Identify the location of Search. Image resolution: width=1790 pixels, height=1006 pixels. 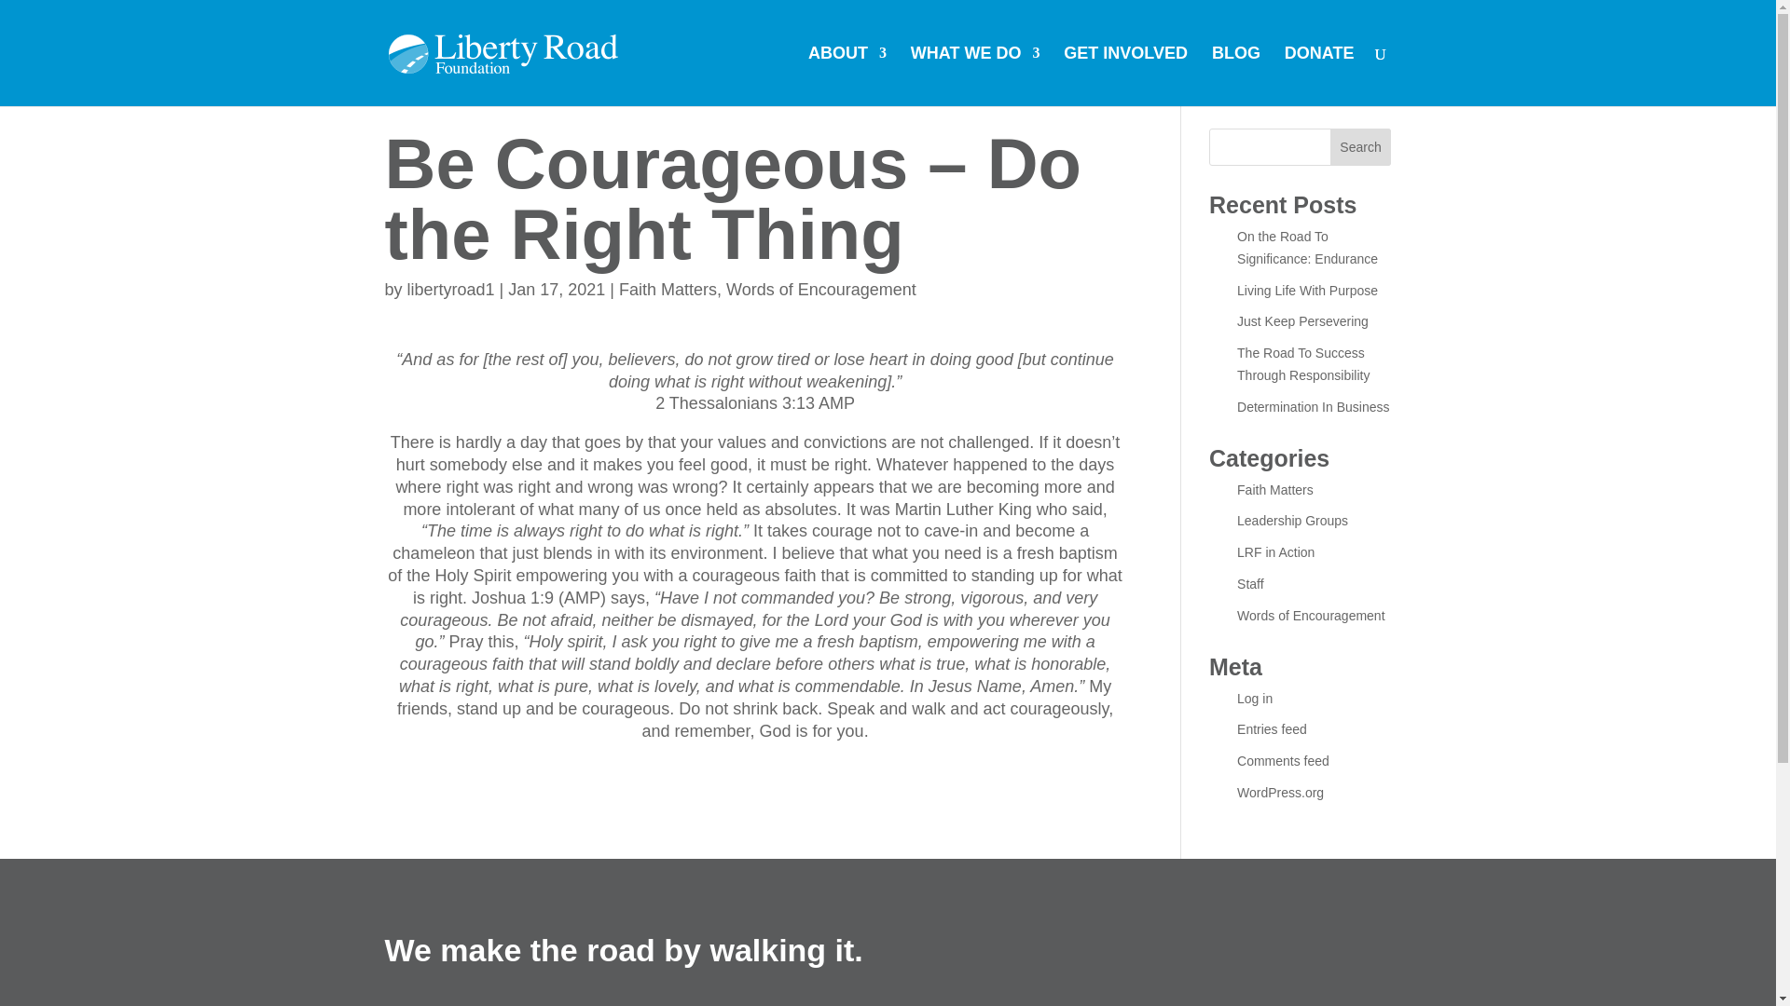
(1361, 147).